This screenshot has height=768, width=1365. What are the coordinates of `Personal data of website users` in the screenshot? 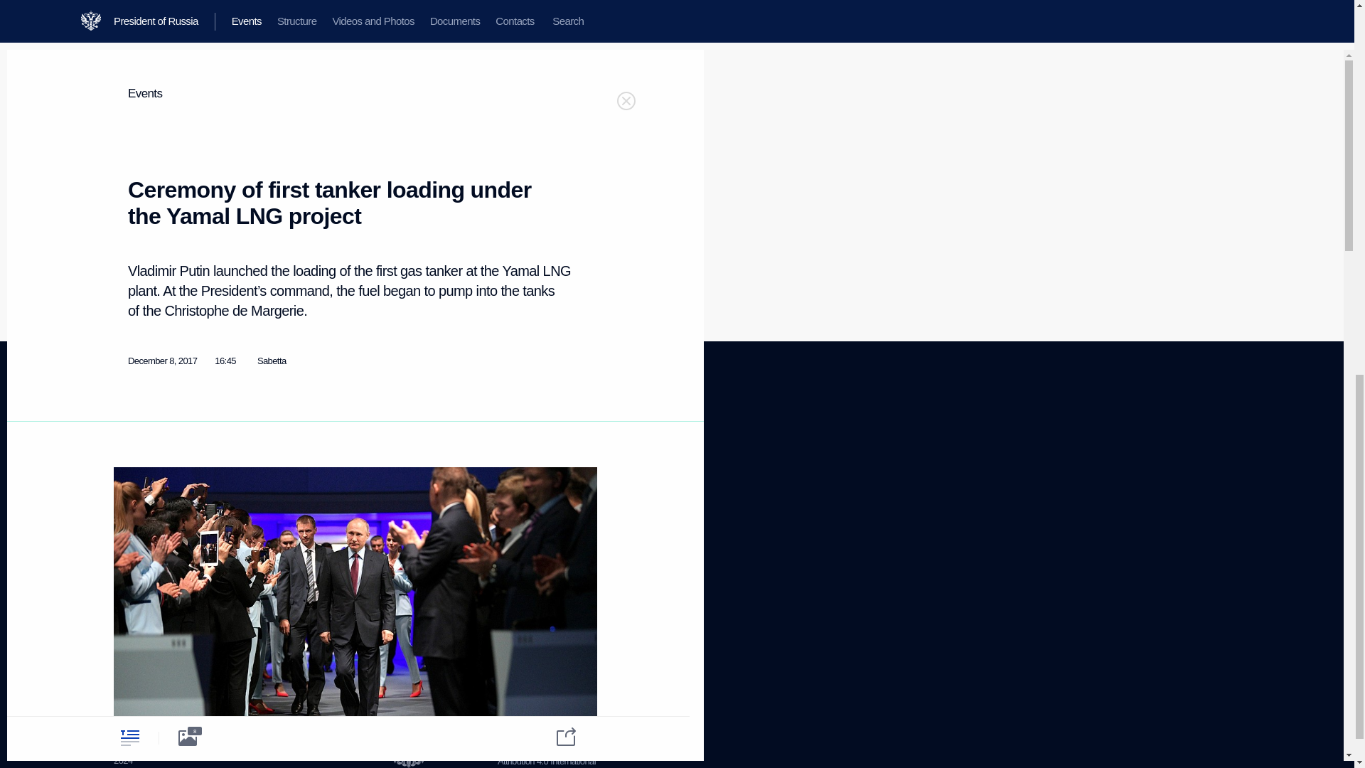 It's located at (543, 492).